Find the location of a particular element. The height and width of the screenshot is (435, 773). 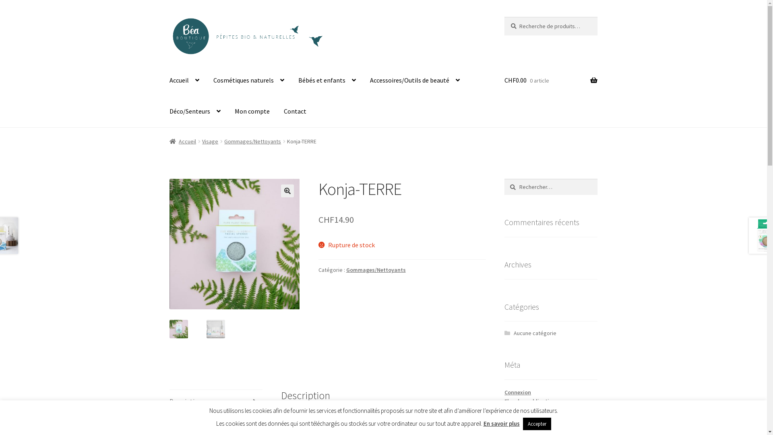

Gommages/Nettoyants is located at coordinates (253, 141).